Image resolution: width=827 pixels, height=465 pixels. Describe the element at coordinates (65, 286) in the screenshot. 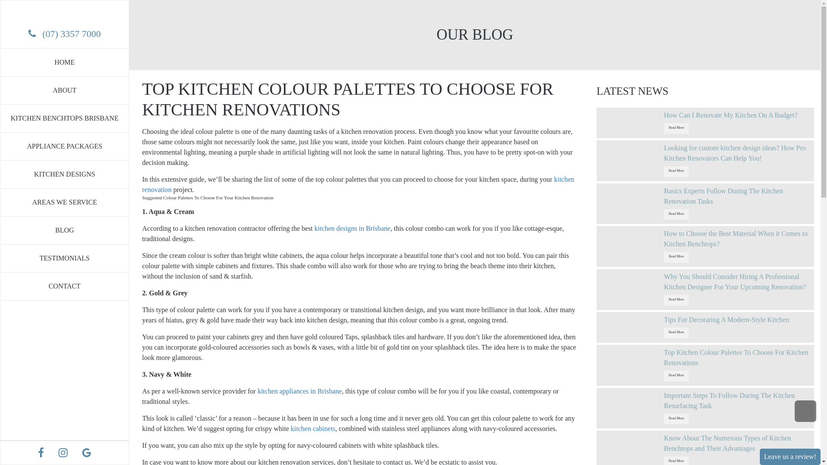

I see `CONTACT` at that location.